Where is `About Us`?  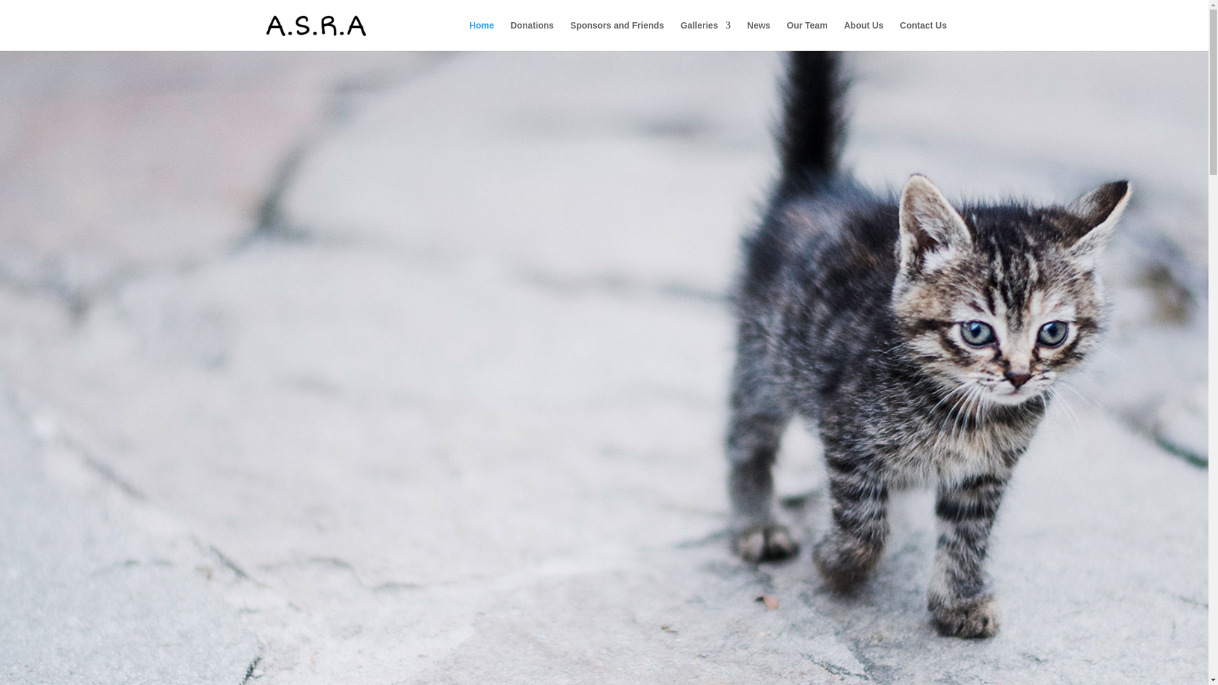
About Us is located at coordinates (863, 36).